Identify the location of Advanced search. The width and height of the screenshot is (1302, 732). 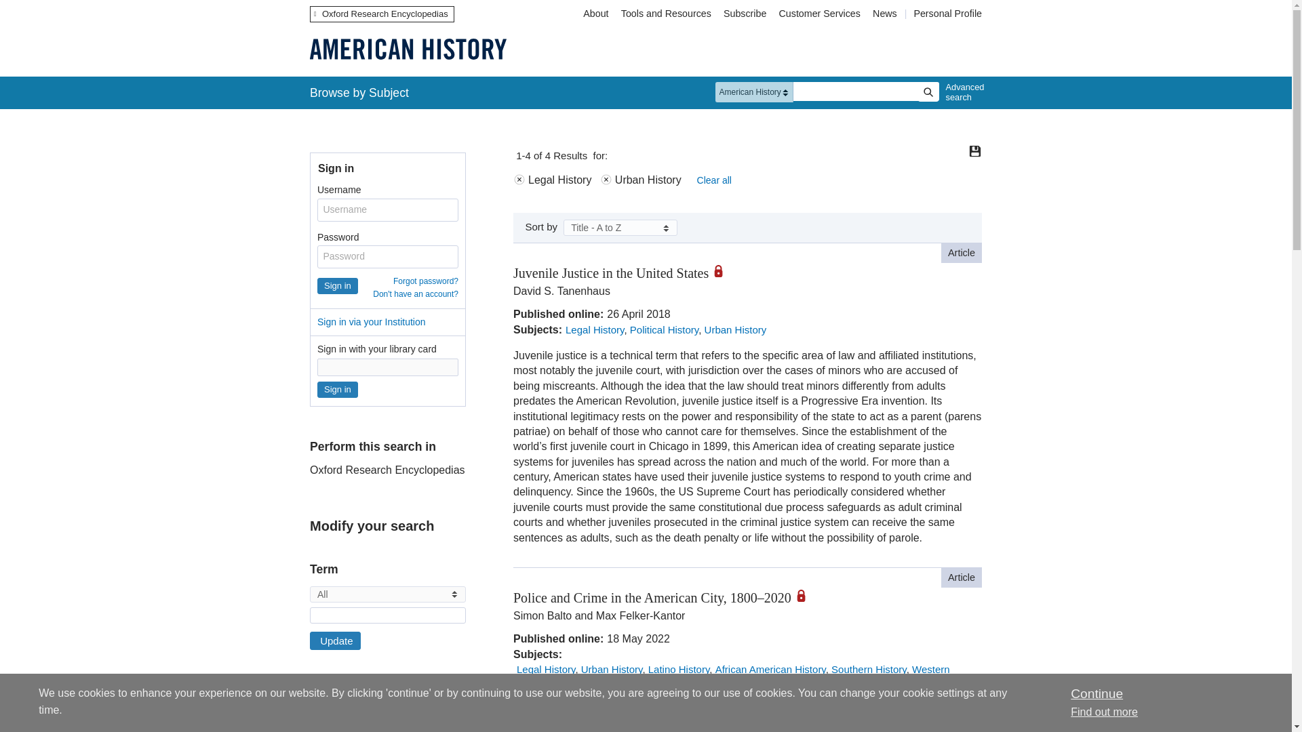
(962, 92).